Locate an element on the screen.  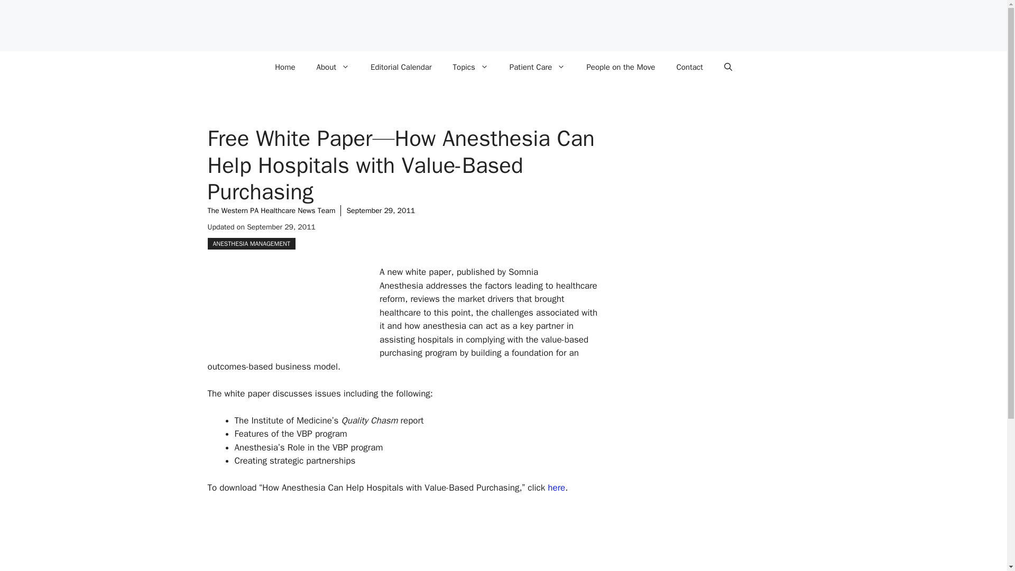
here is located at coordinates (556, 487).